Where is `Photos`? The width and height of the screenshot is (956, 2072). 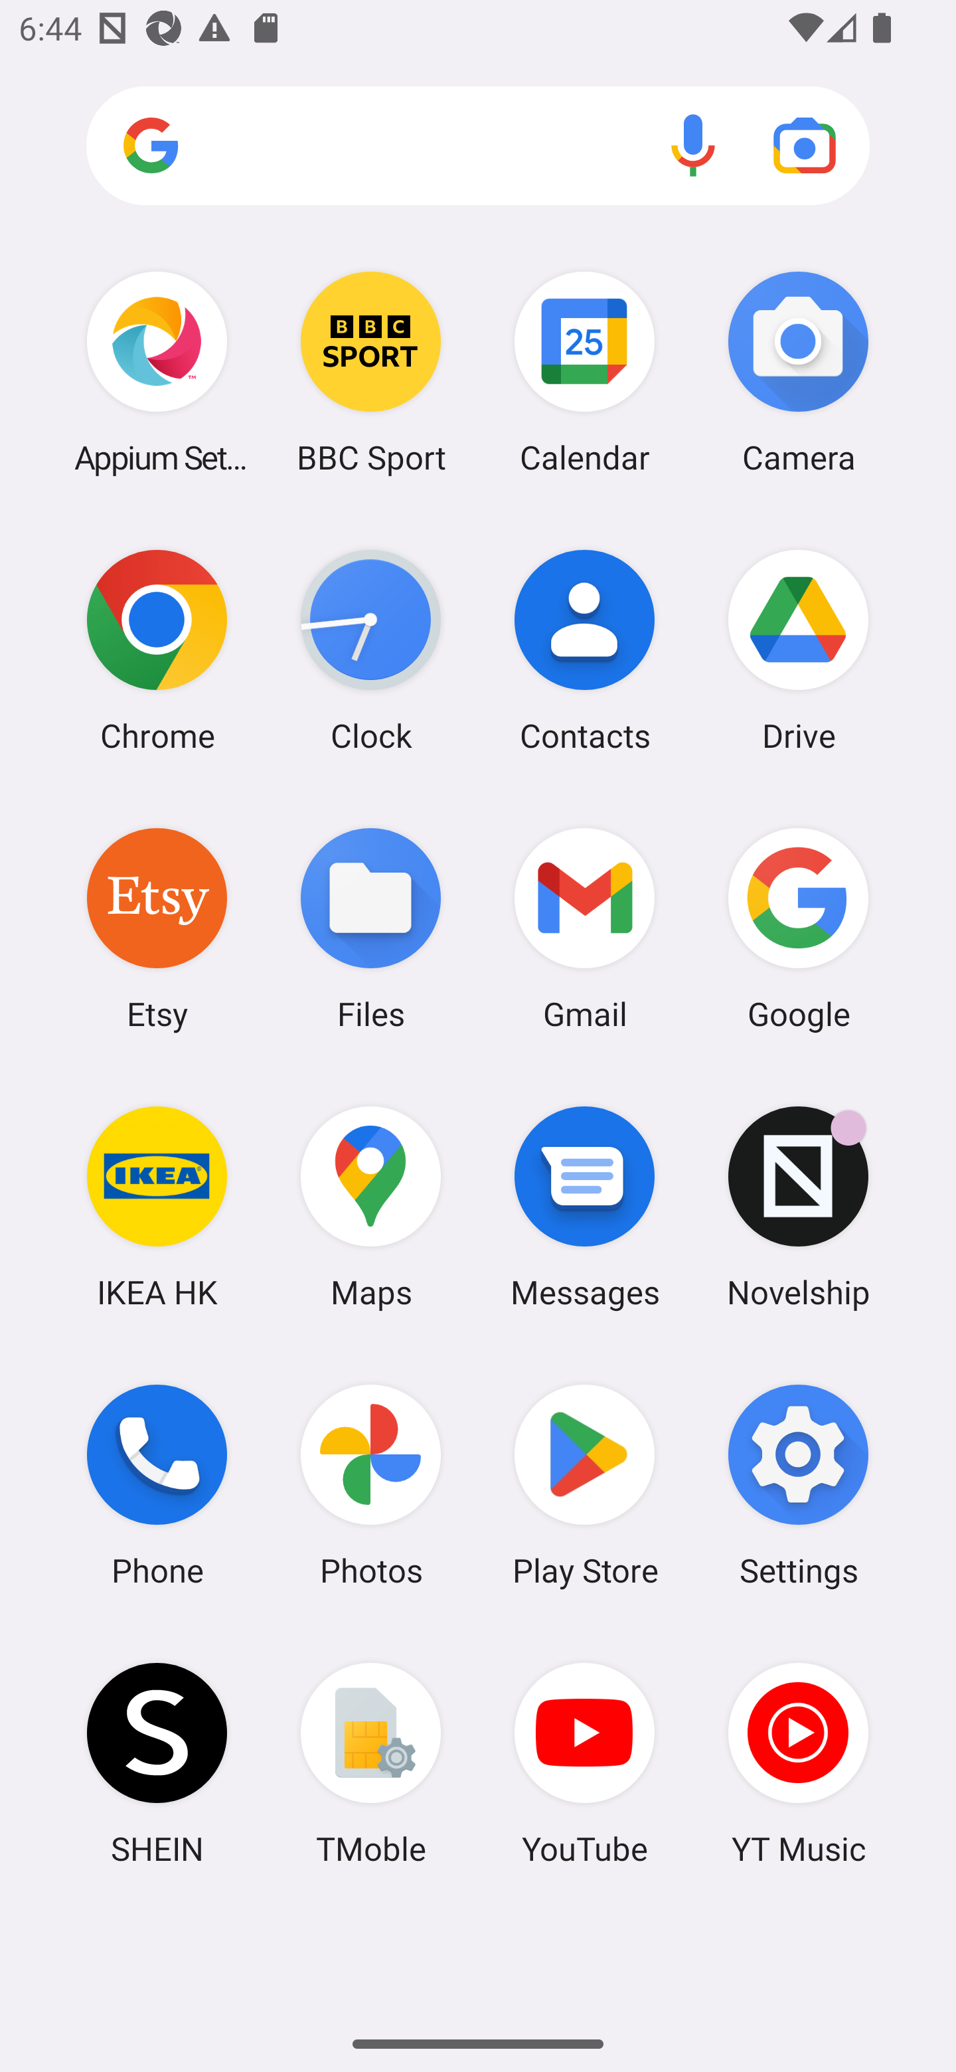
Photos is located at coordinates (370, 1486).